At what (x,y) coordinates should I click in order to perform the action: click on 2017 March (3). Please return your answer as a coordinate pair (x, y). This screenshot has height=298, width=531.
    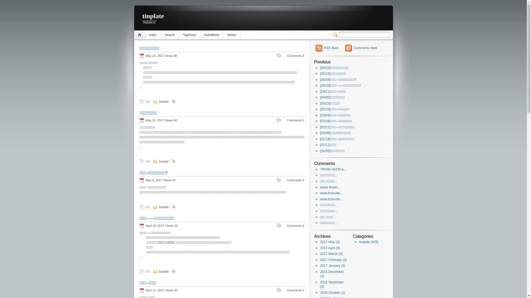
    Looking at the image, I should click on (331, 254).